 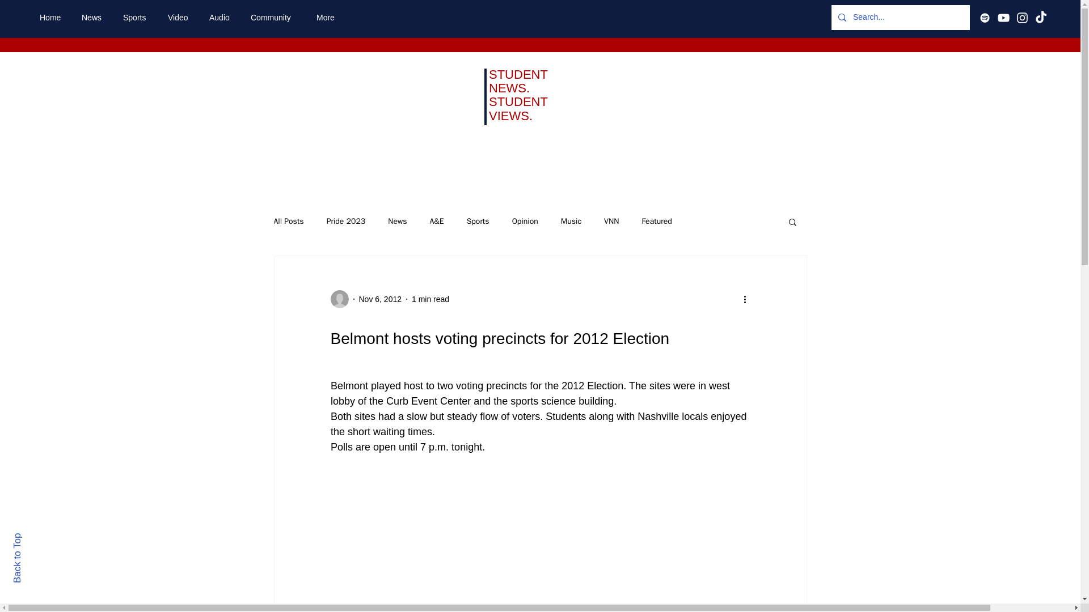 What do you see at coordinates (52, 18) in the screenshot?
I see `Home` at bounding box center [52, 18].